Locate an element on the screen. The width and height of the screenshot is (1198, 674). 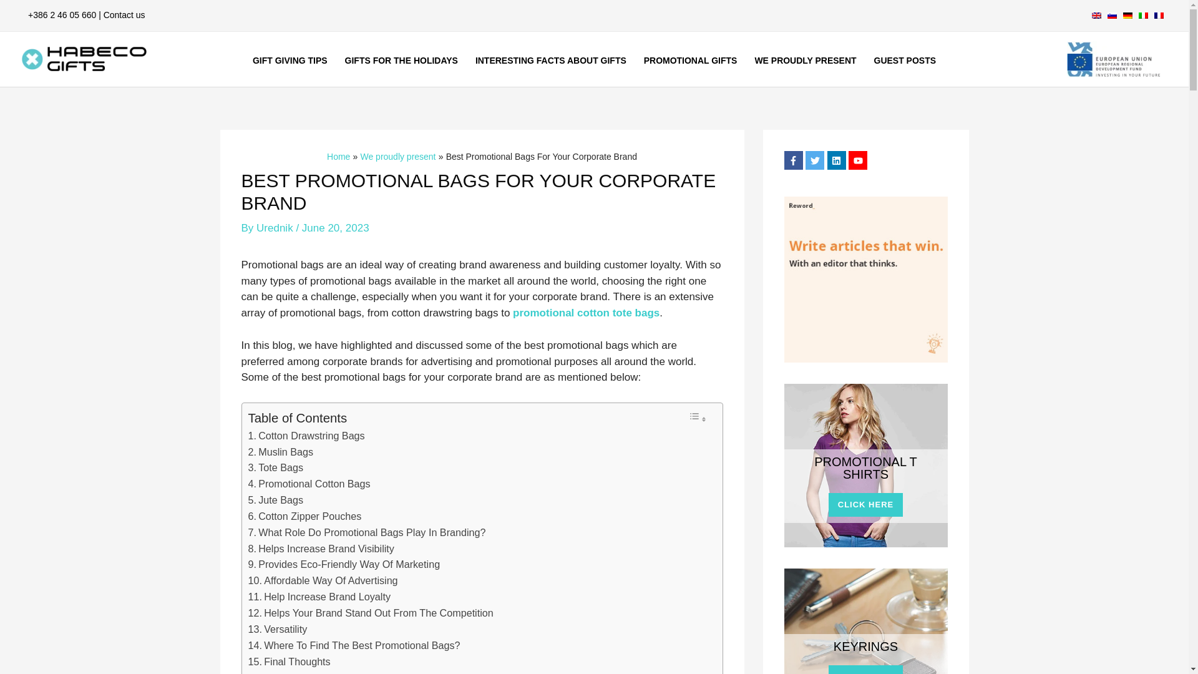
Promotional Cotton Bags is located at coordinates (309, 484).